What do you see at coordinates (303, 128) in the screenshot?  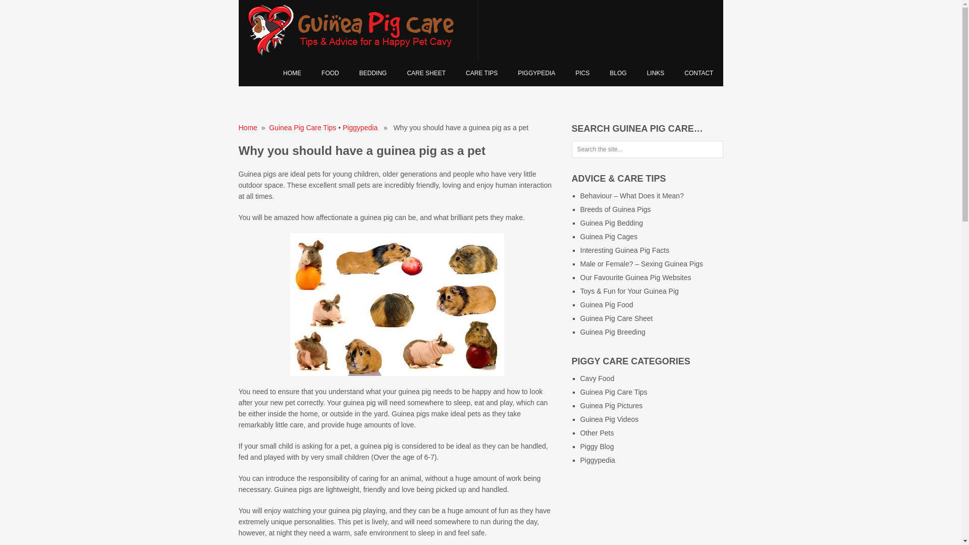 I see `Guinea Pig Care Tips` at bounding box center [303, 128].